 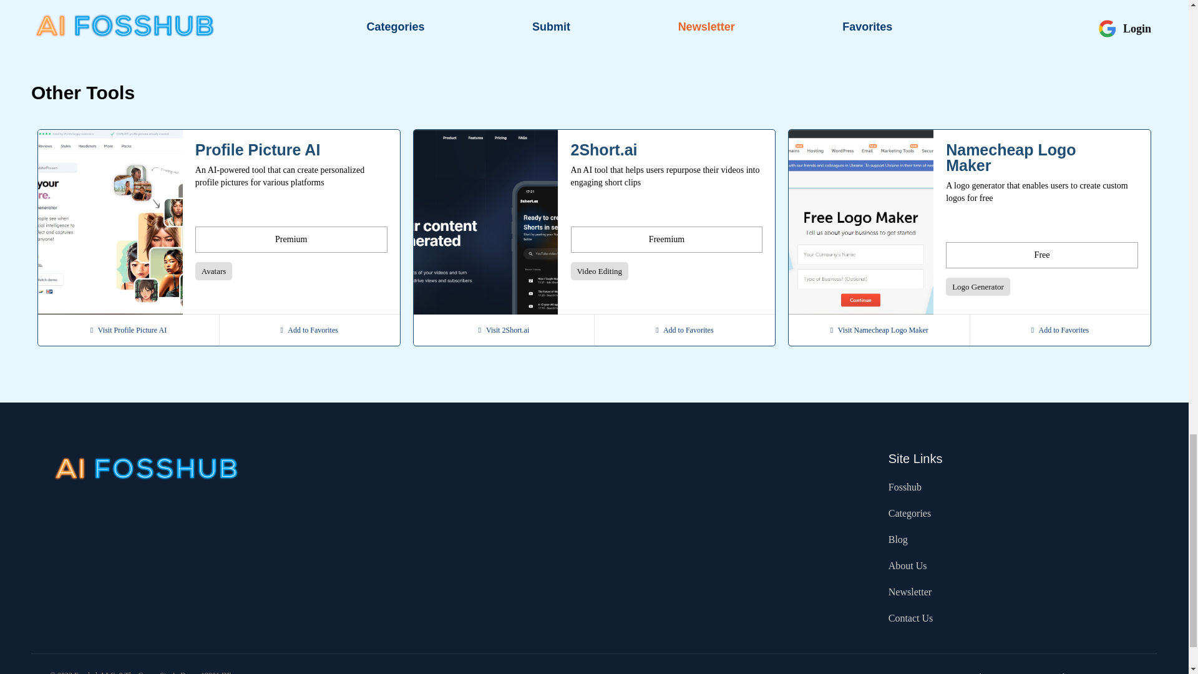 What do you see at coordinates (309, 330) in the screenshot?
I see `Add to Favorites` at bounding box center [309, 330].